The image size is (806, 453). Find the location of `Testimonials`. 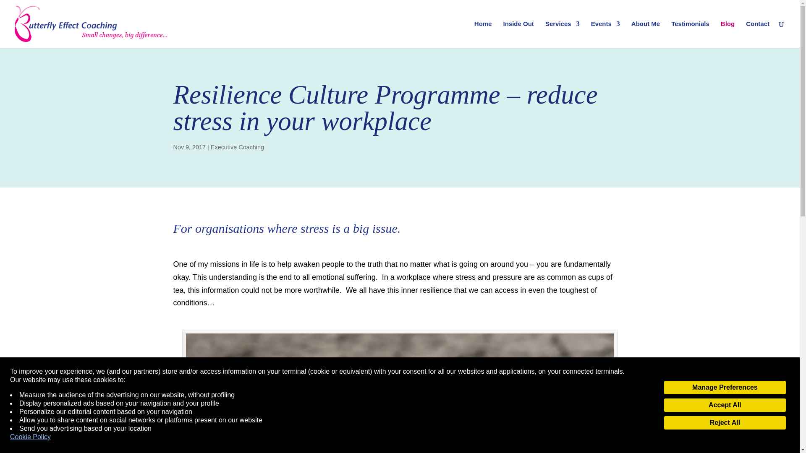

Testimonials is located at coordinates (690, 34).